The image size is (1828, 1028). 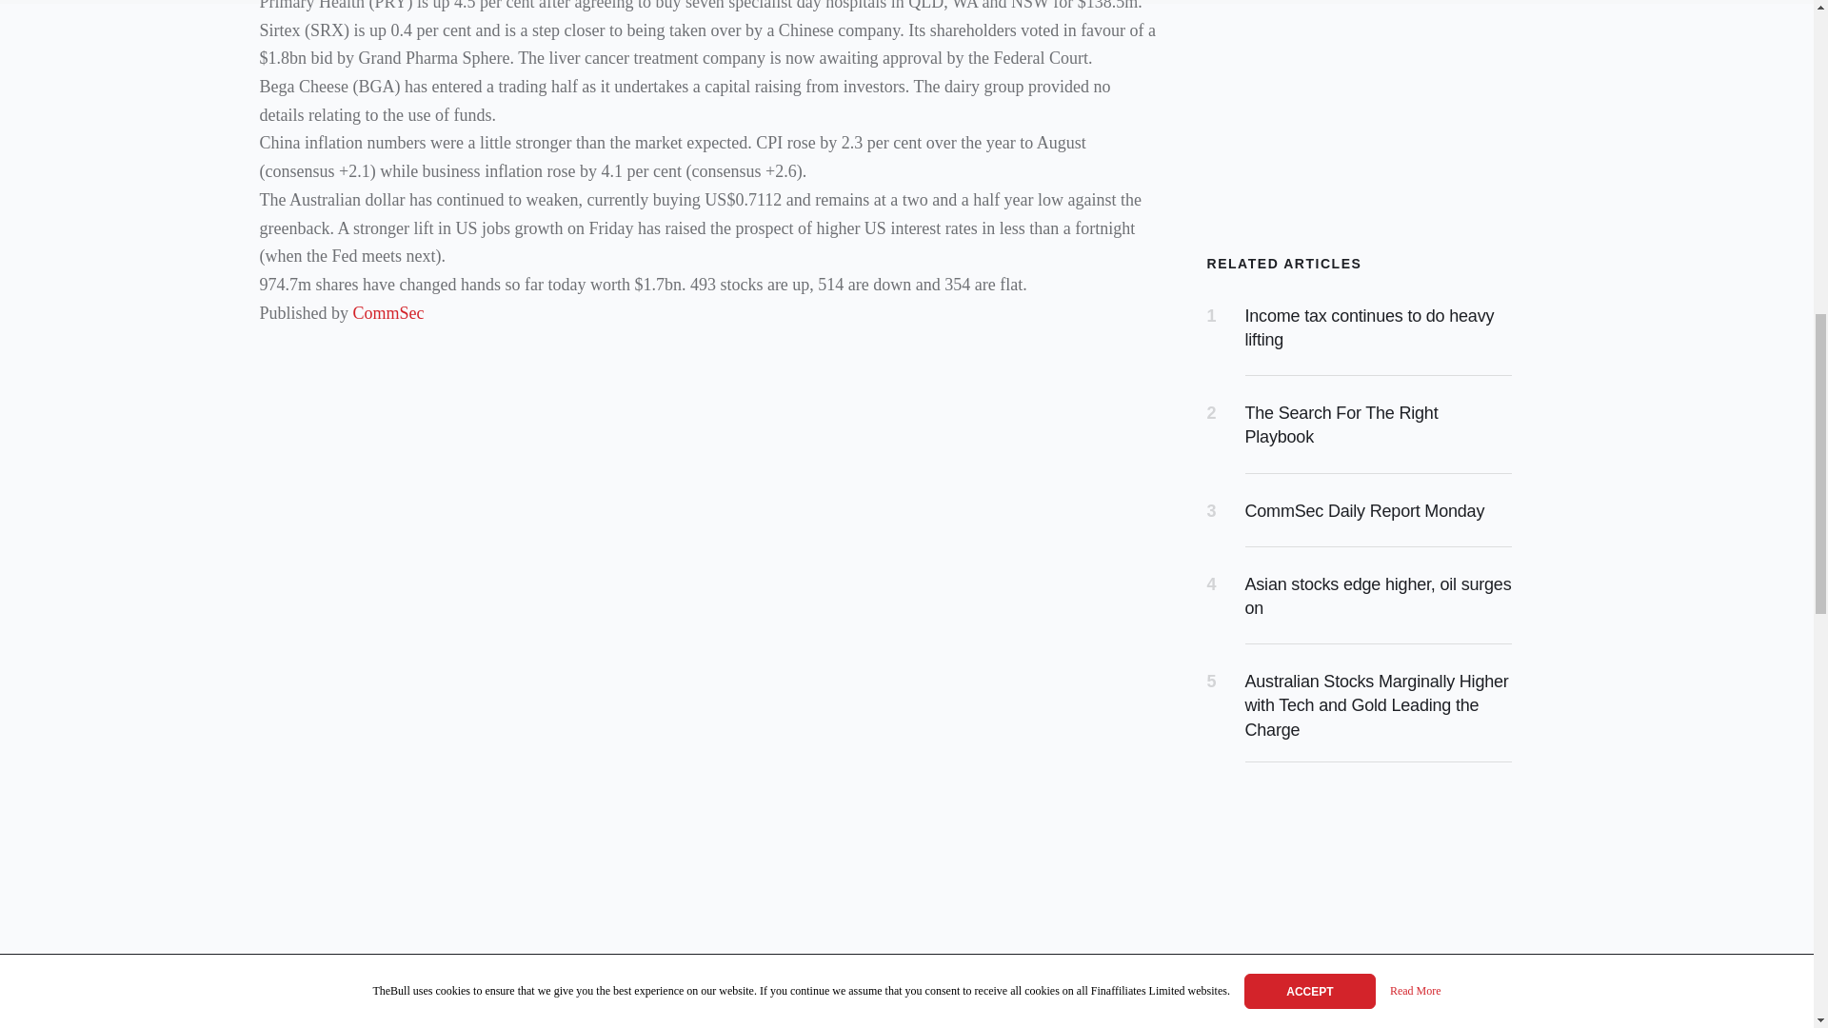 What do you see at coordinates (388, 312) in the screenshot?
I see `CommSec` at bounding box center [388, 312].